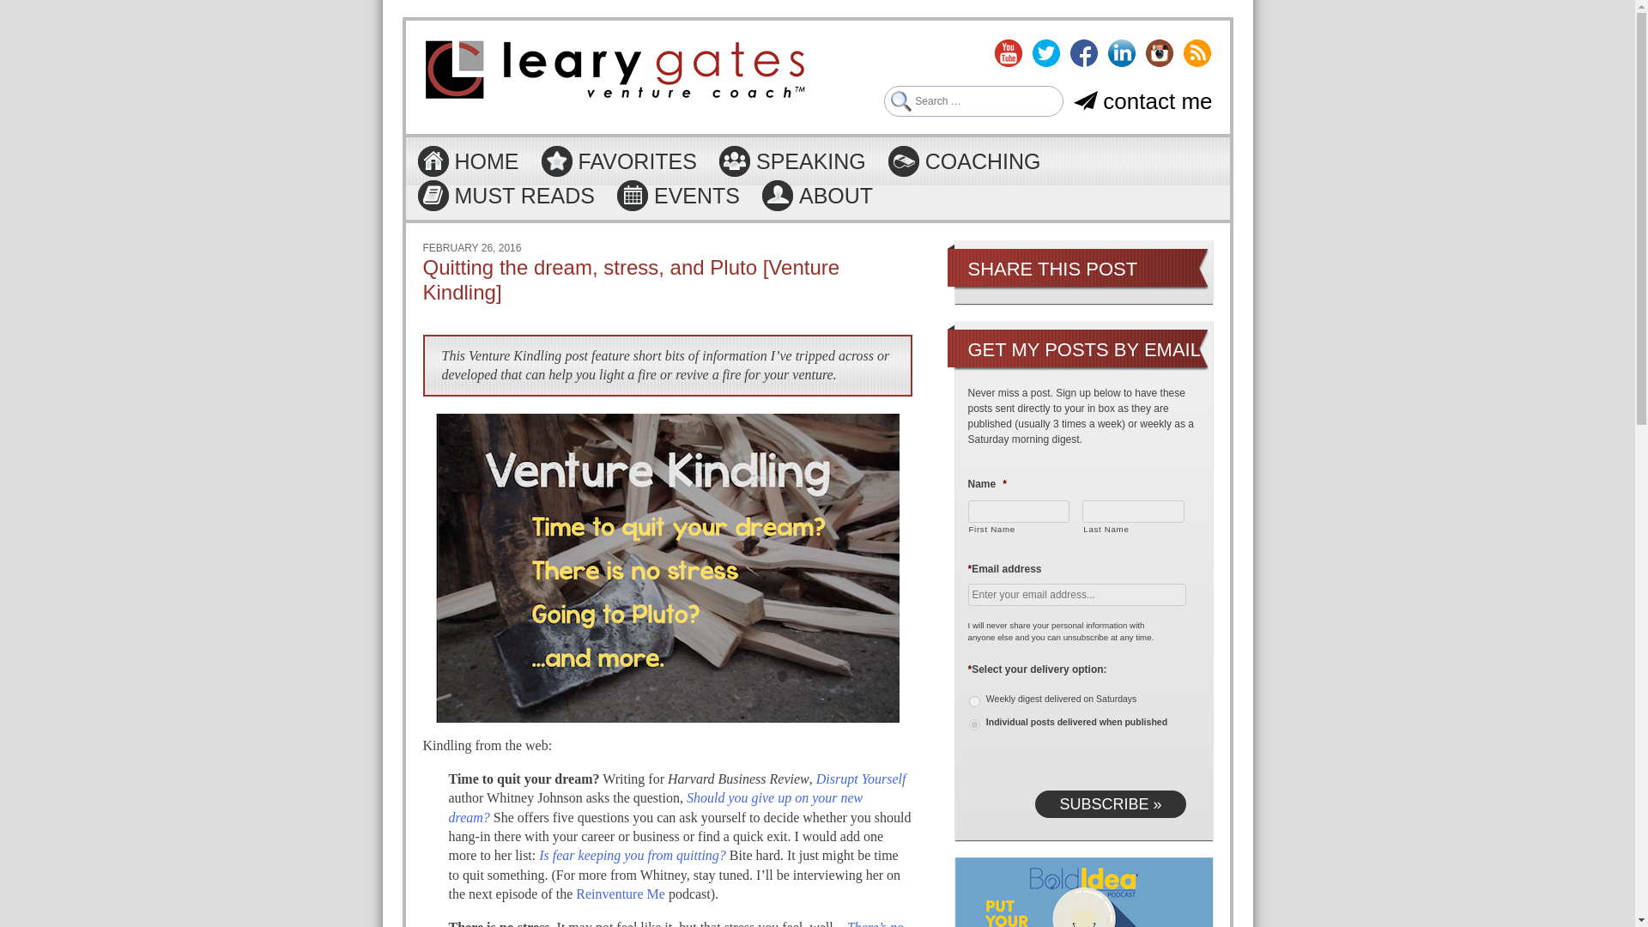  I want to click on What I am about, not the things I do, so click(816, 196).